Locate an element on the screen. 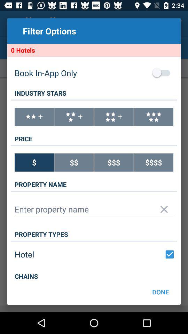 The height and width of the screenshot is (334, 188). rate 5 stars is located at coordinates (154, 117).